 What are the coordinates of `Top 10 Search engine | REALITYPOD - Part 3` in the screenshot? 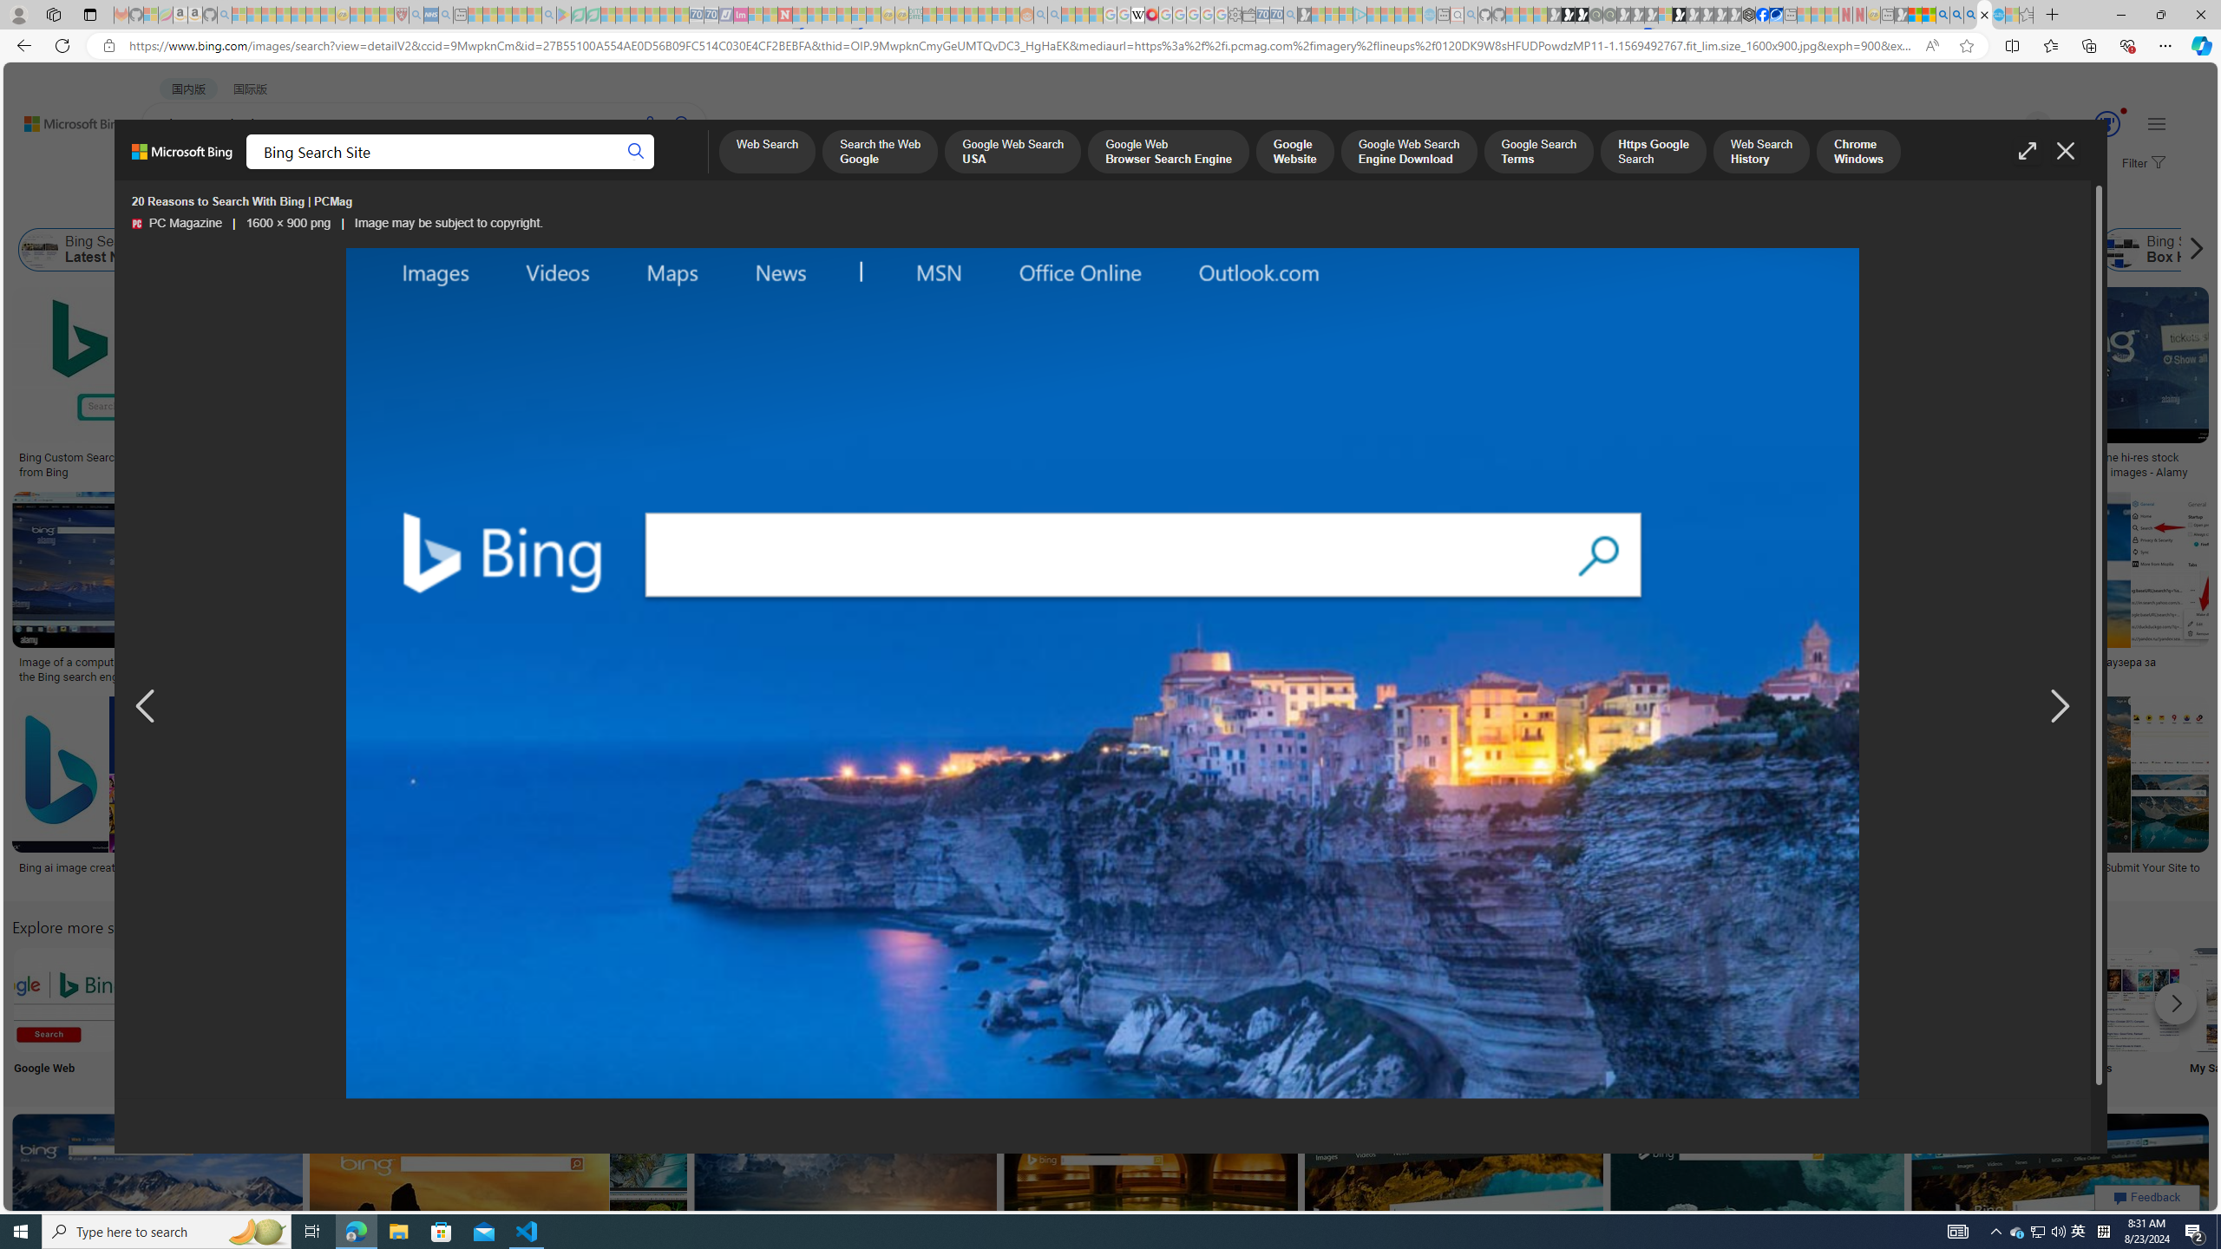 It's located at (1433, 663).